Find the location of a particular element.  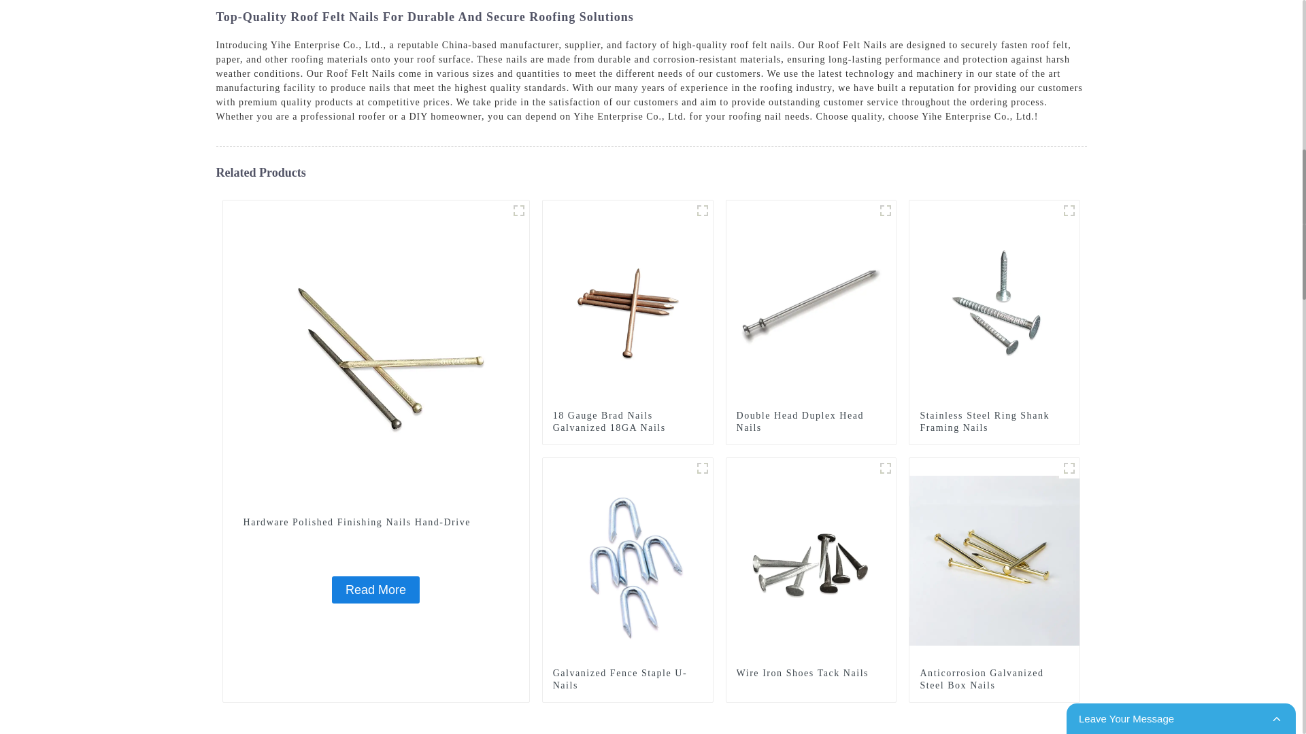

Stainless Steel Ring Shank Framing Nails is located at coordinates (994, 302).